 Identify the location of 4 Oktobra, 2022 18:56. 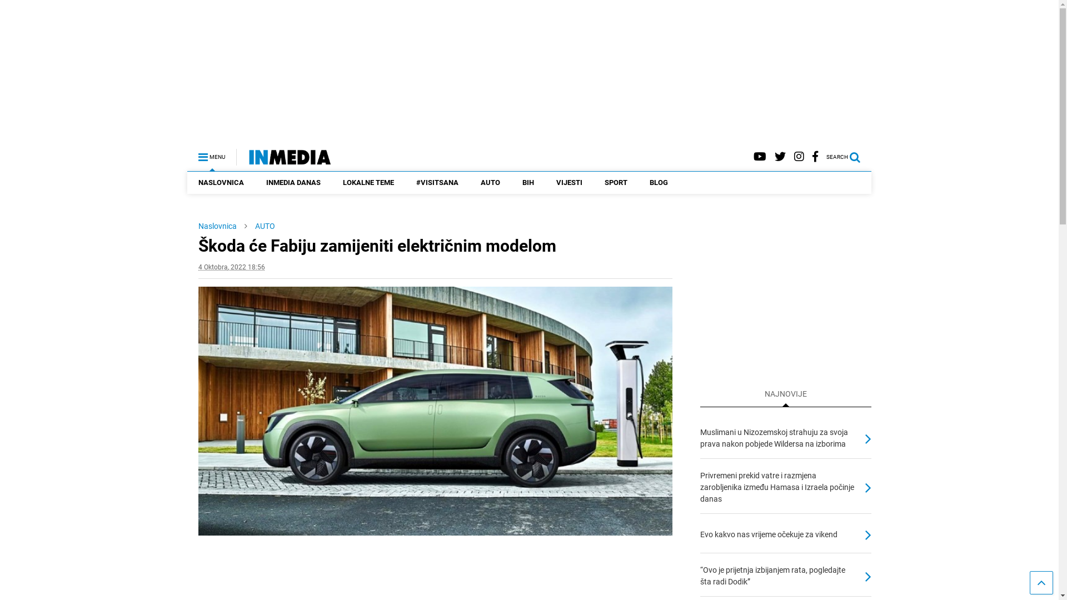
(232, 267).